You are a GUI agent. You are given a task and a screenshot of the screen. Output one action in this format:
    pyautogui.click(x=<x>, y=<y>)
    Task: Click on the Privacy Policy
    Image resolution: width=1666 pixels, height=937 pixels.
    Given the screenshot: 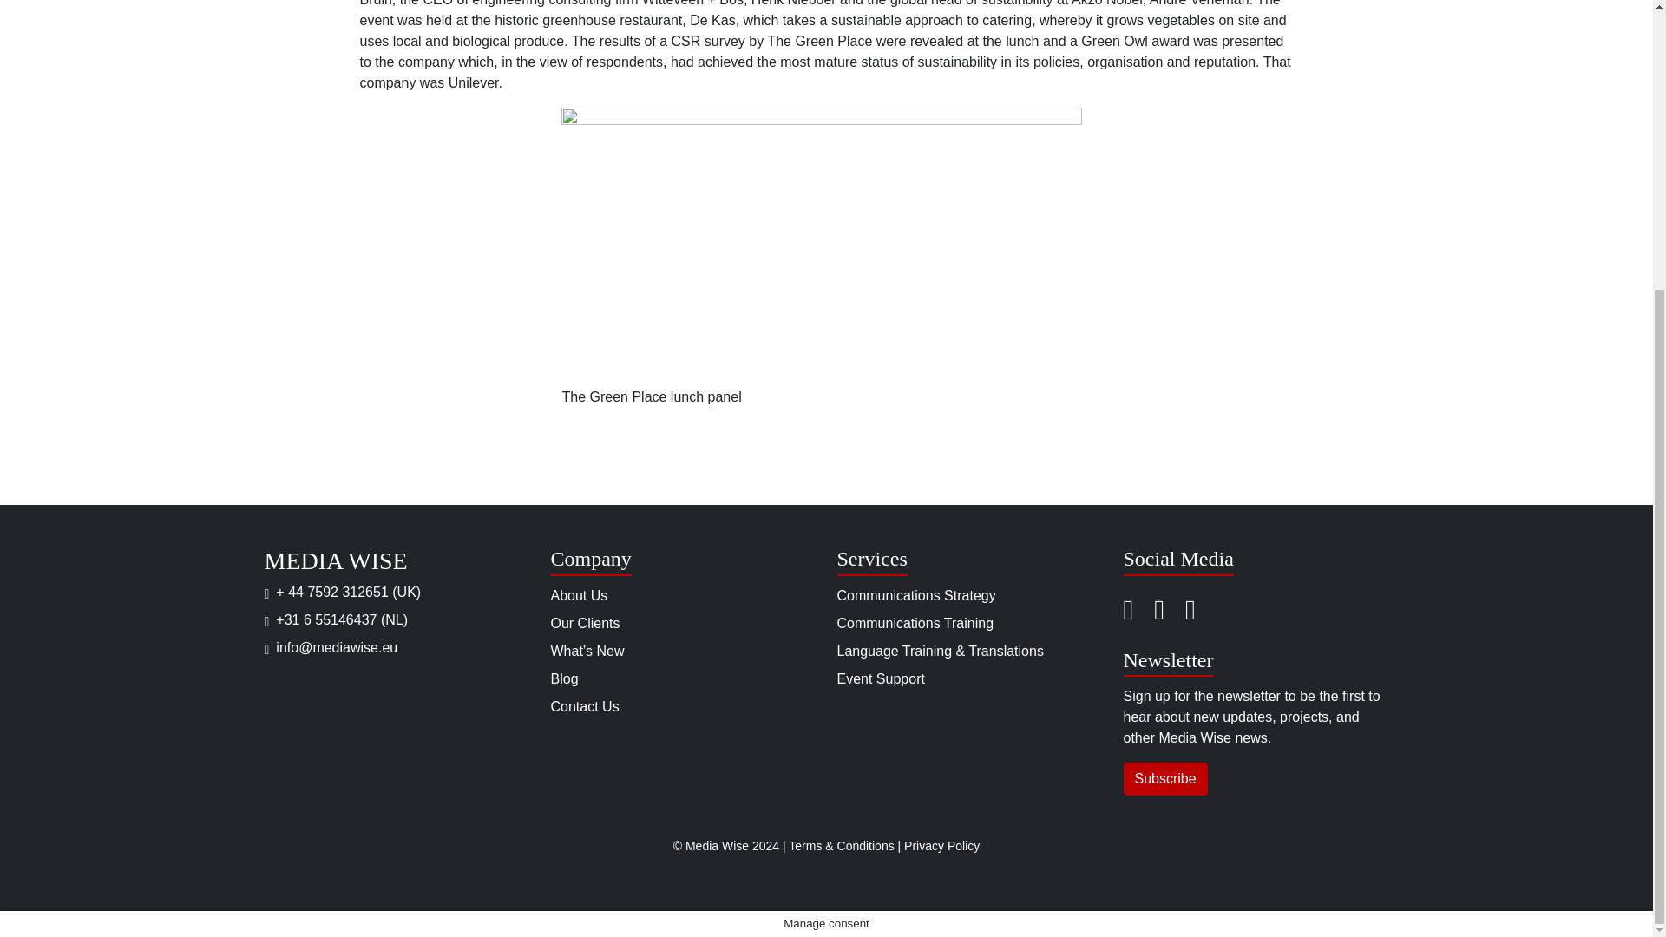 What is the action you would take?
    pyautogui.click(x=941, y=845)
    